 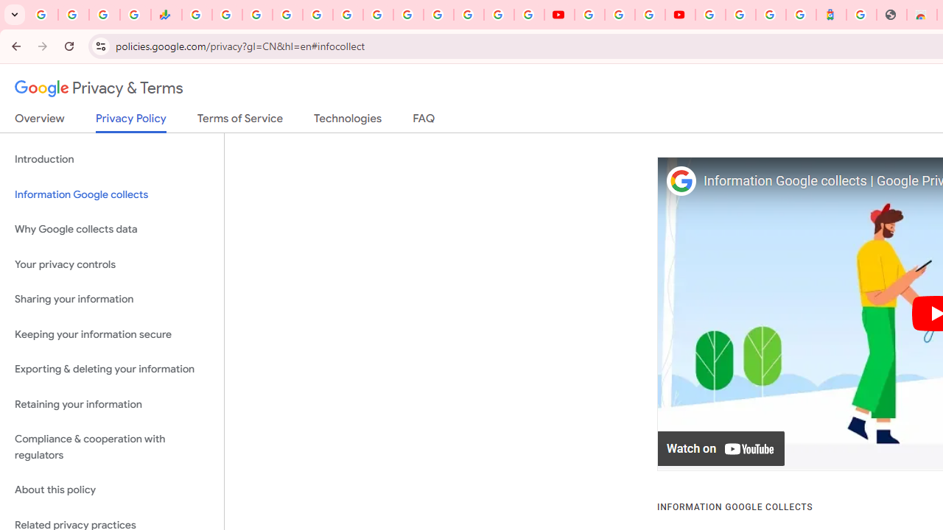 I want to click on Atour Hotel - Google hotels, so click(x=831, y=15).